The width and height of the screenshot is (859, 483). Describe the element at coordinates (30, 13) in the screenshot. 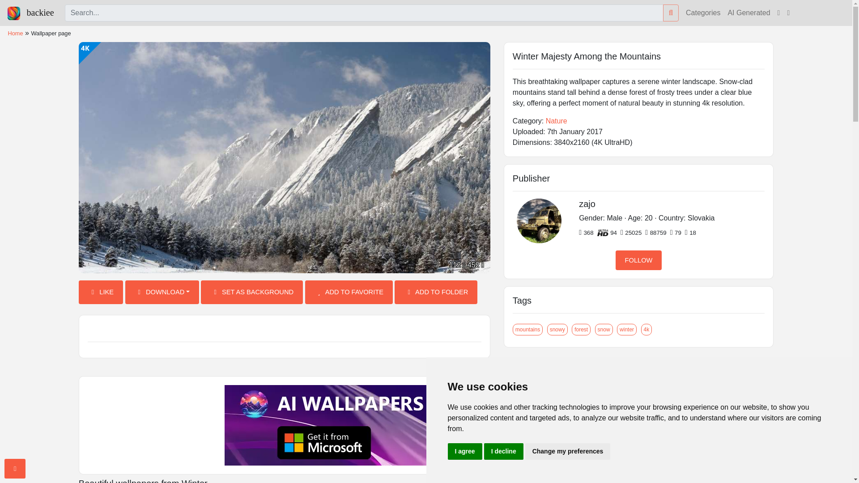

I see `backiee` at that location.